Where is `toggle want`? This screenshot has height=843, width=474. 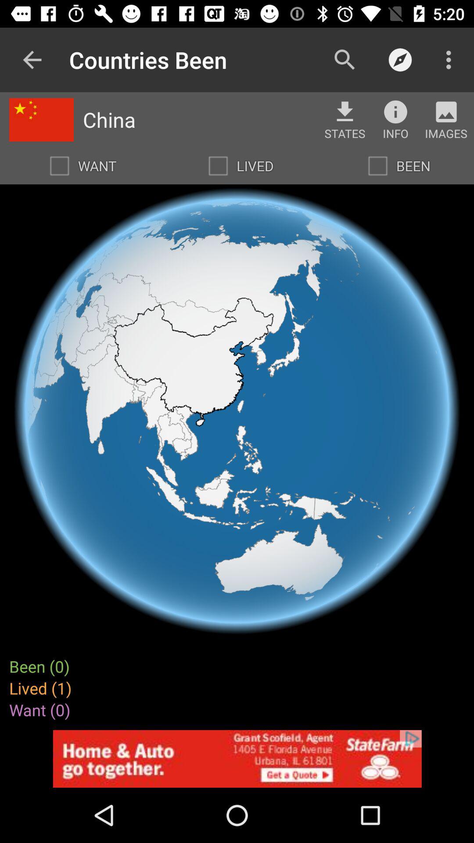 toggle want is located at coordinates (59, 166).